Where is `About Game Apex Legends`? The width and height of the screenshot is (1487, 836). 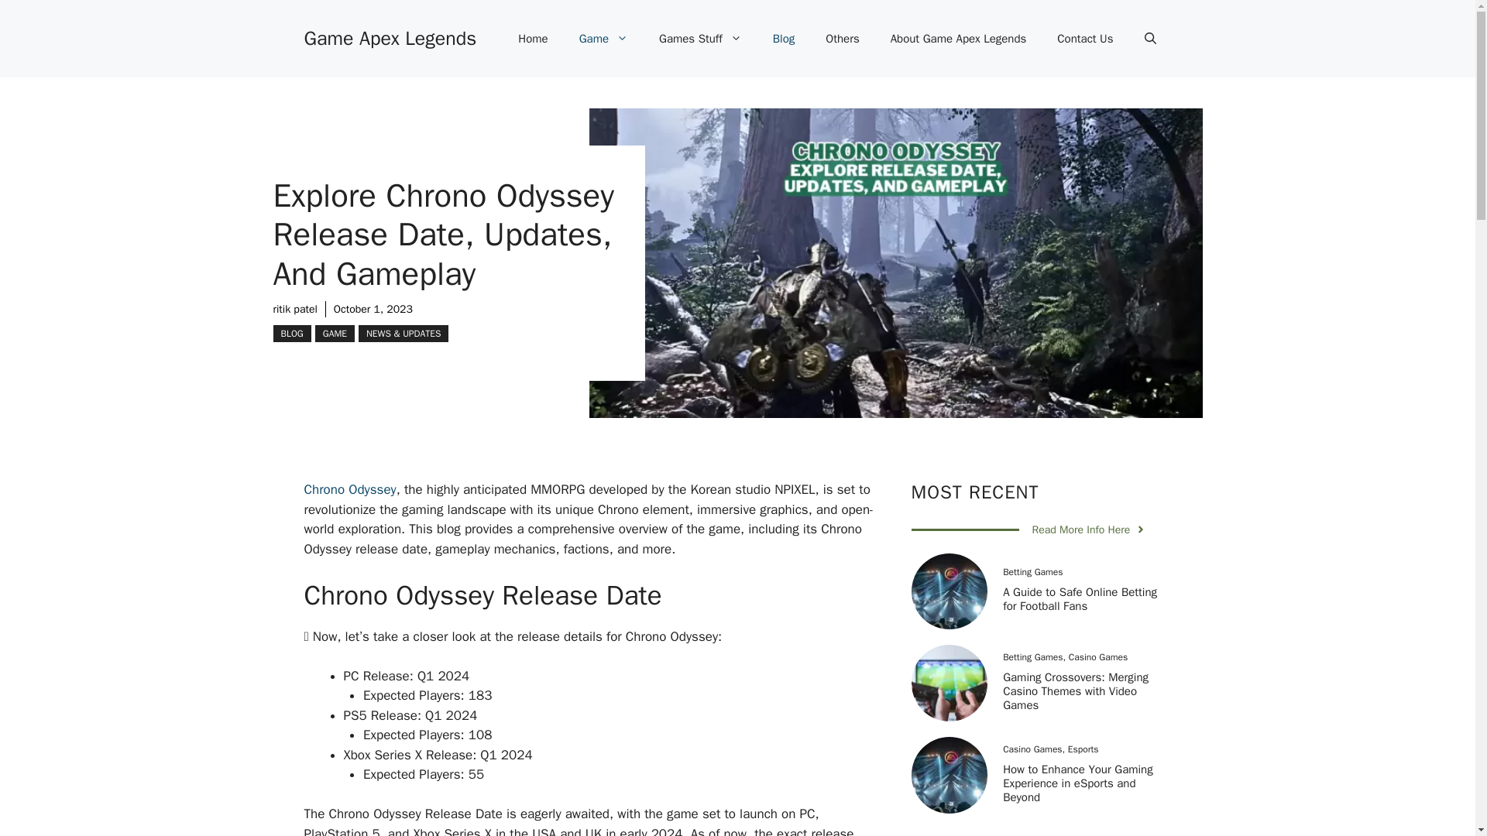 About Game Apex Legends is located at coordinates (959, 39).